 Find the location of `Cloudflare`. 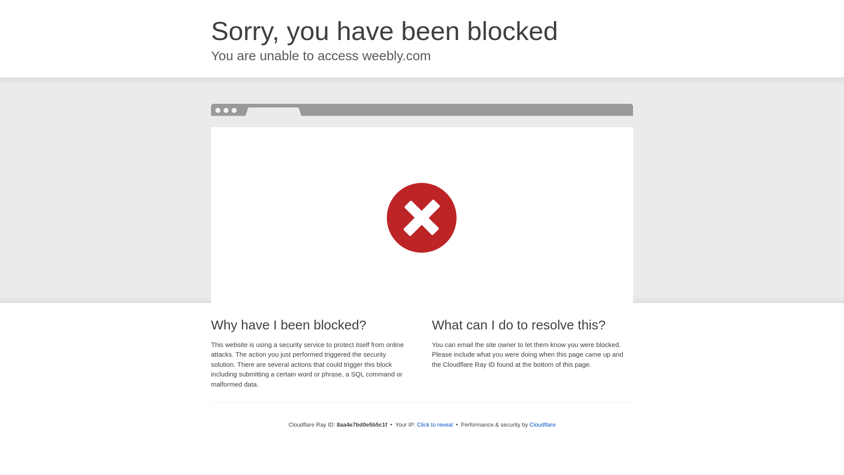

Cloudflare is located at coordinates (542, 424).